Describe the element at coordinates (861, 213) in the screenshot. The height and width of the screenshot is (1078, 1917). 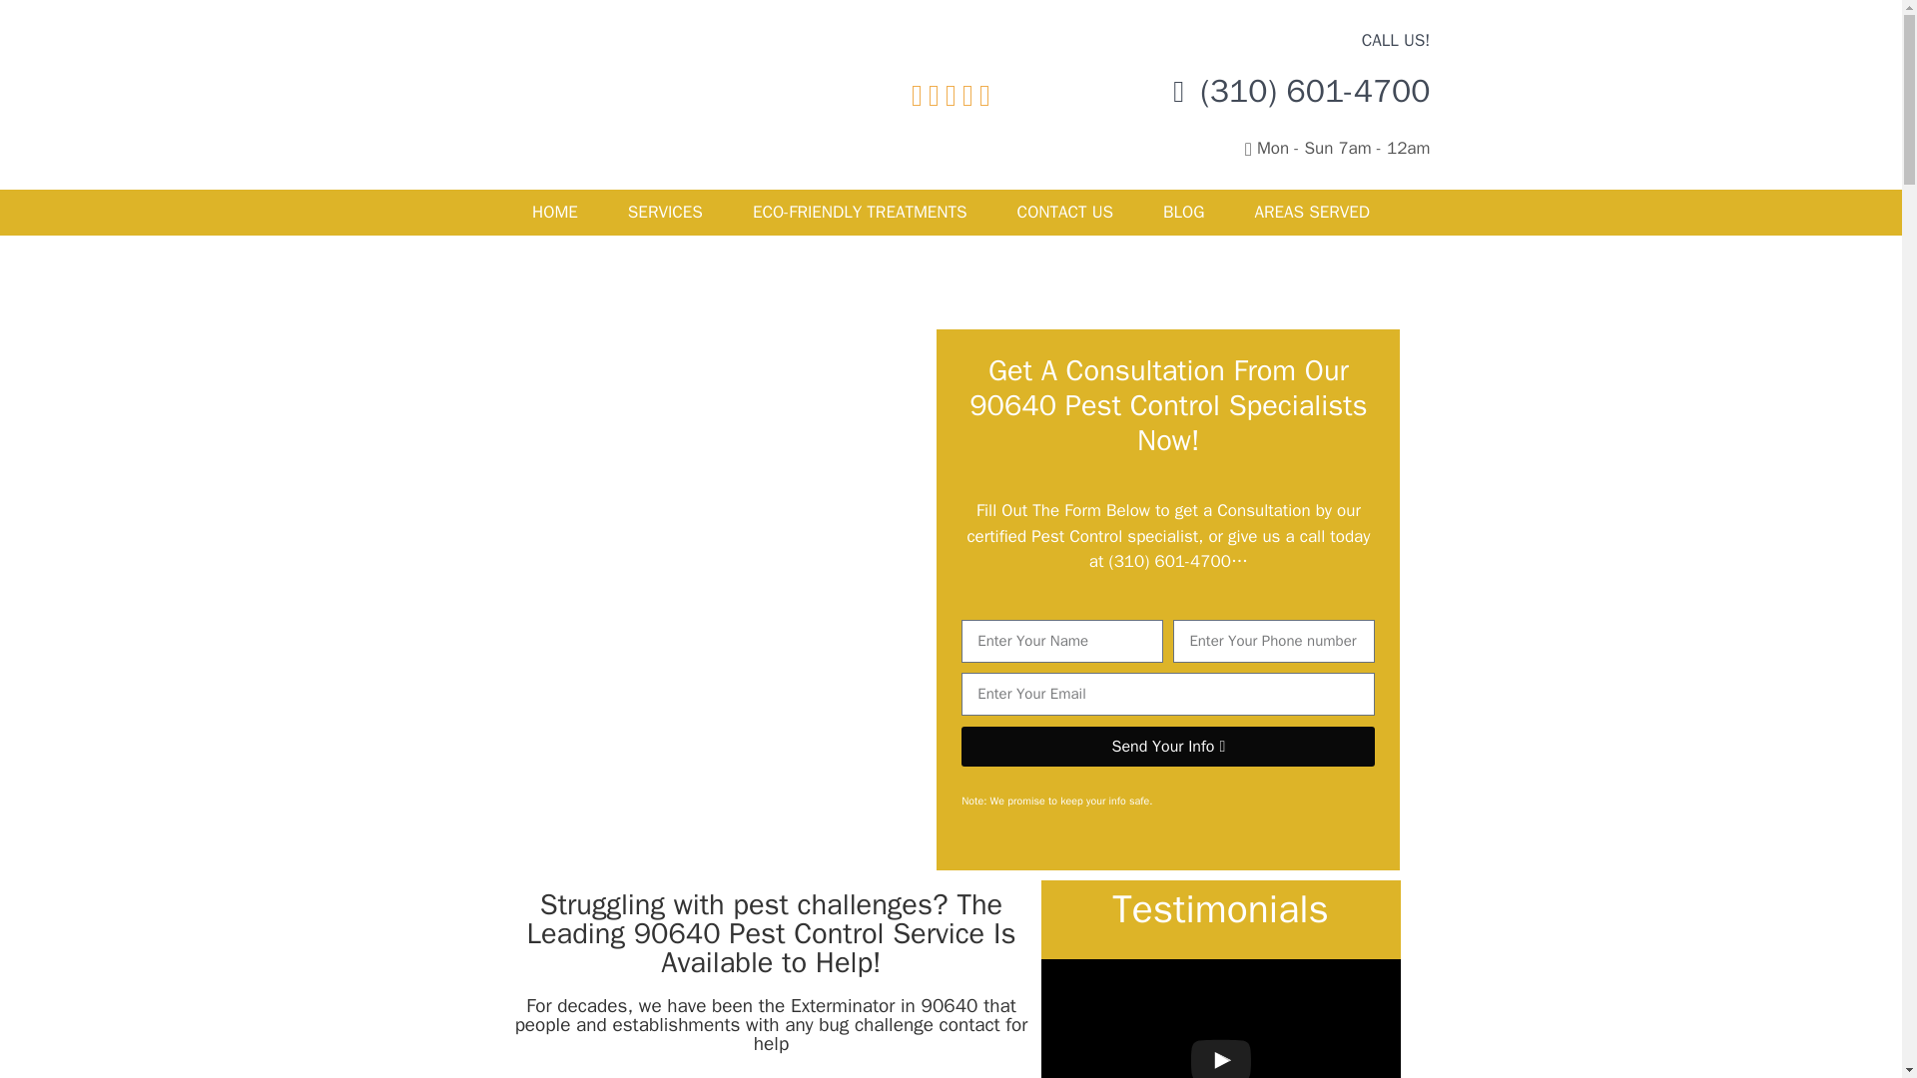
I see `ECO-FRIENDLY TREATMENTS` at that location.